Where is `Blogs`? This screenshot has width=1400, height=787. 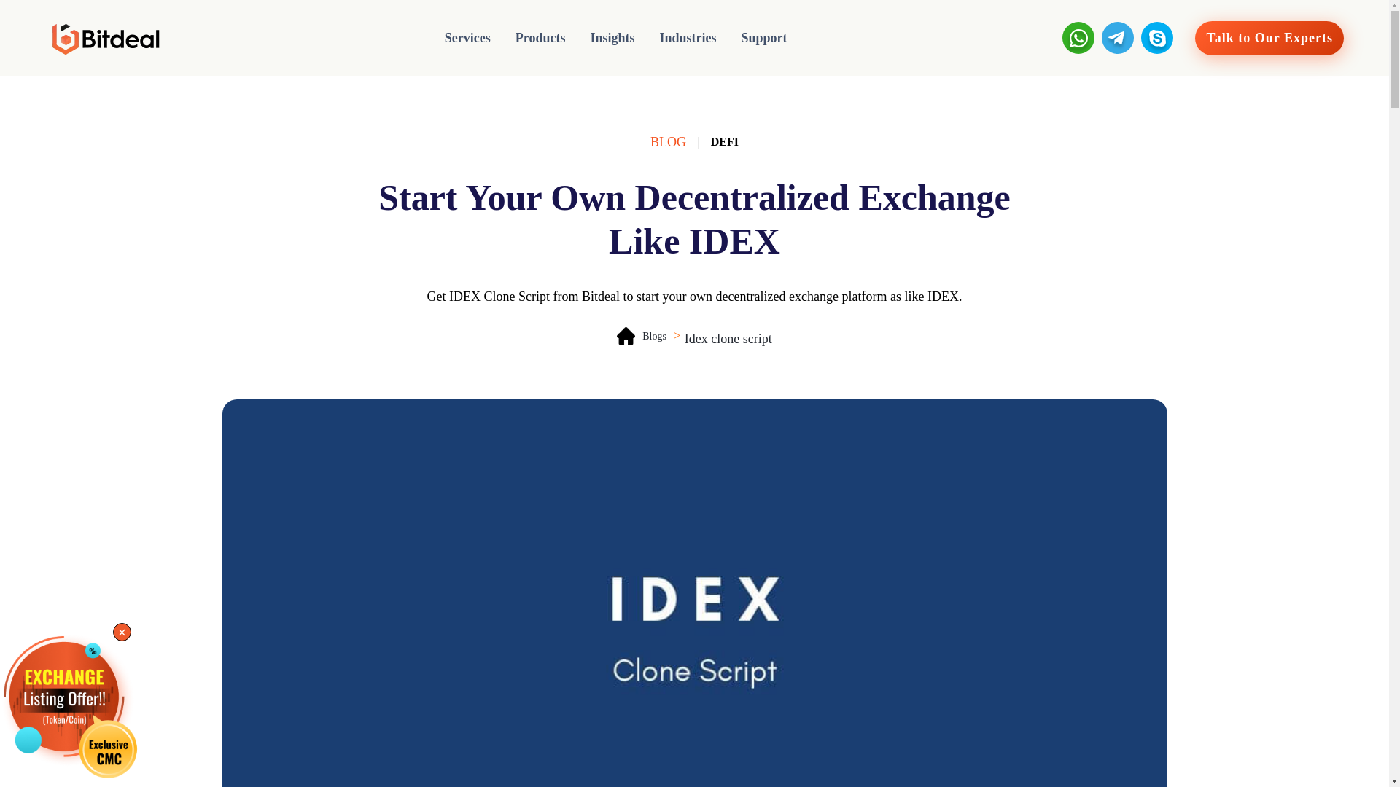 Blogs is located at coordinates (642, 337).